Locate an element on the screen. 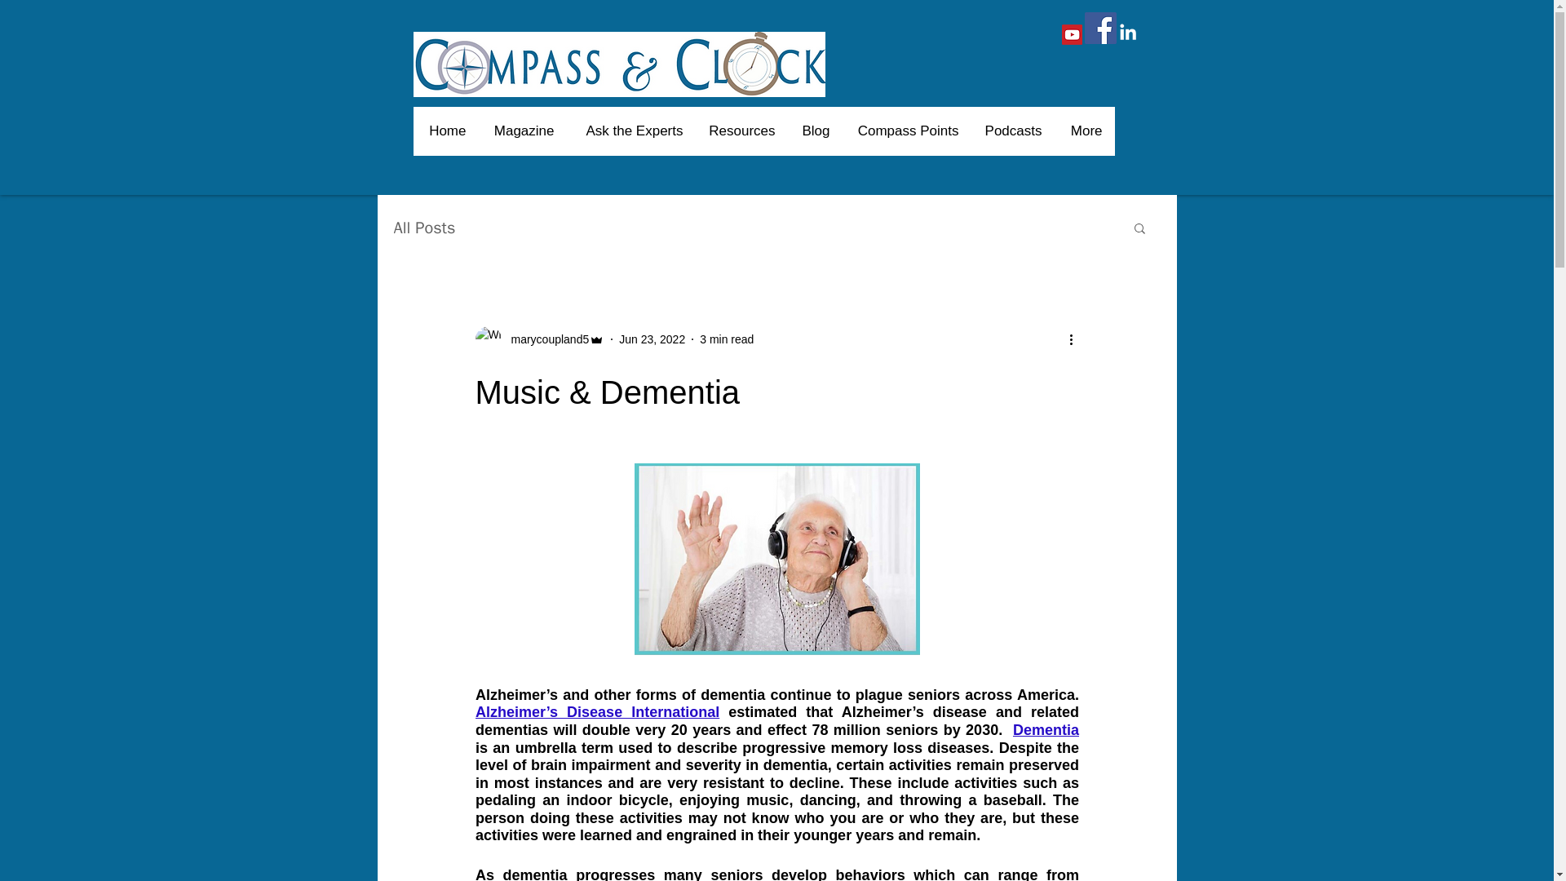 The width and height of the screenshot is (1566, 881). Resources is located at coordinates (741, 131).